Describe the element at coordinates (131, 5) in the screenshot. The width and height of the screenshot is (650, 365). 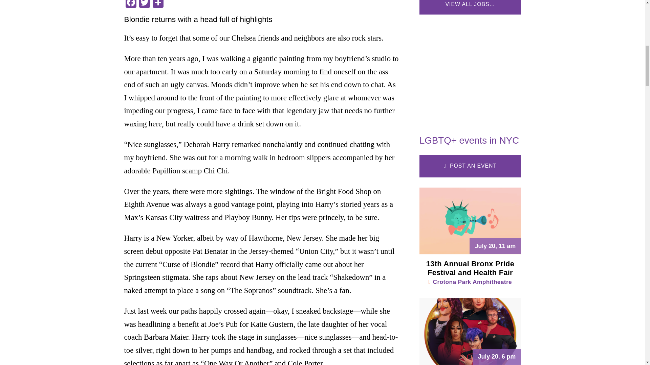
I see `Facebook` at that location.